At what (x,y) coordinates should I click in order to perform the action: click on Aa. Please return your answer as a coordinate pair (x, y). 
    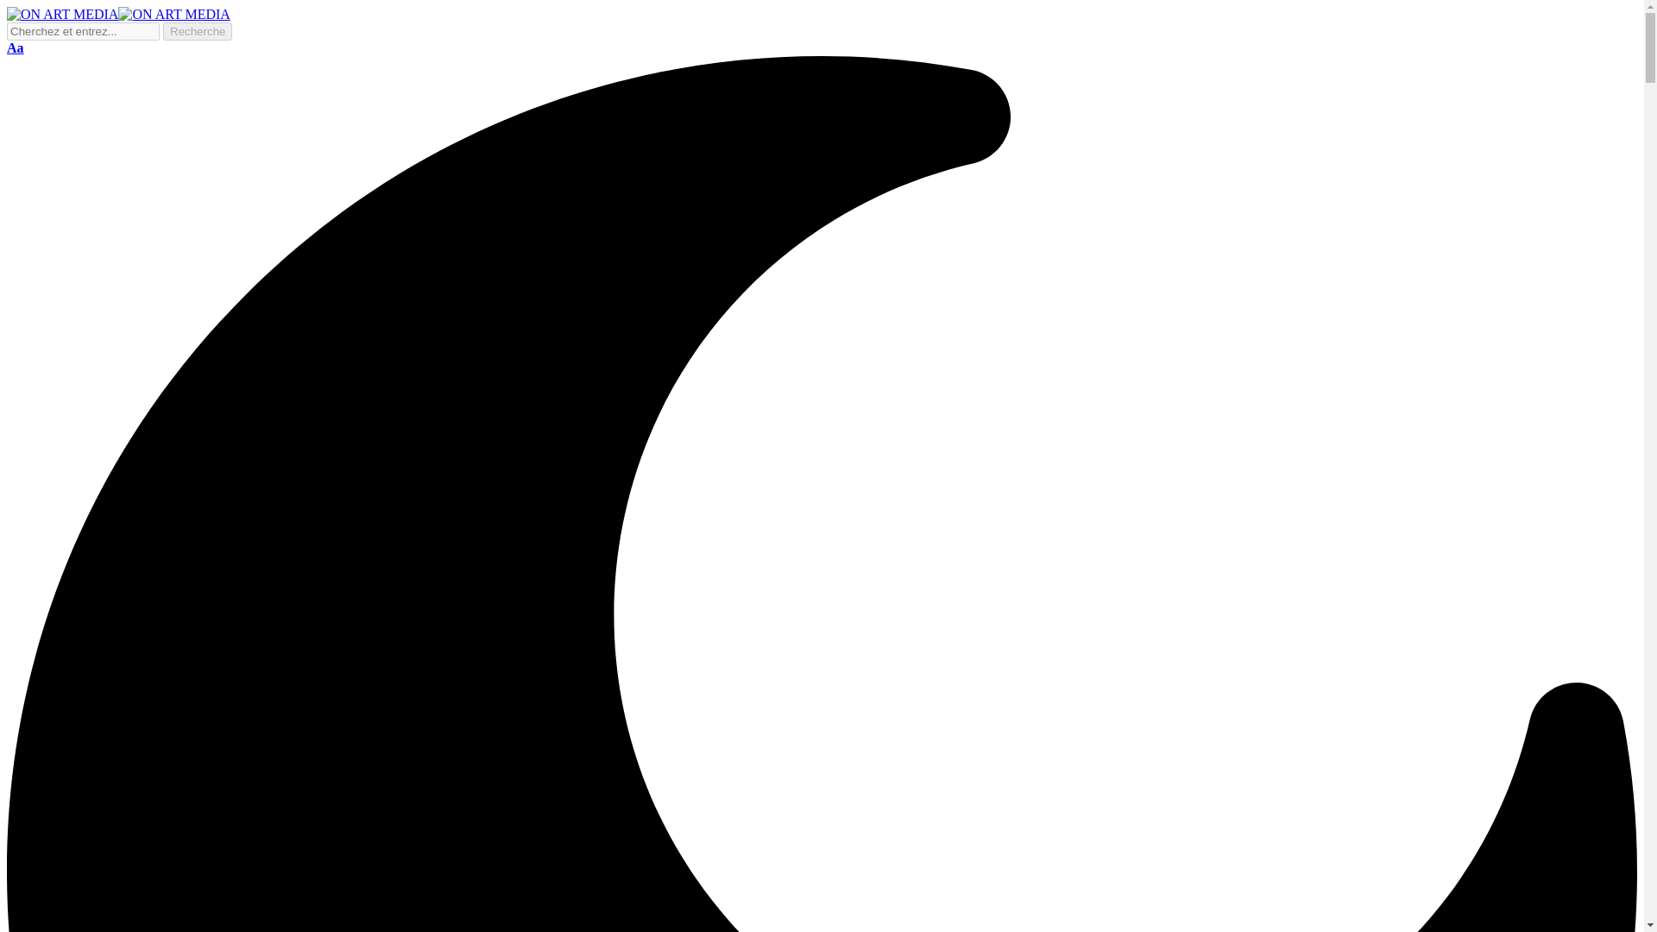
    Looking at the image, I should click on (16, 47).